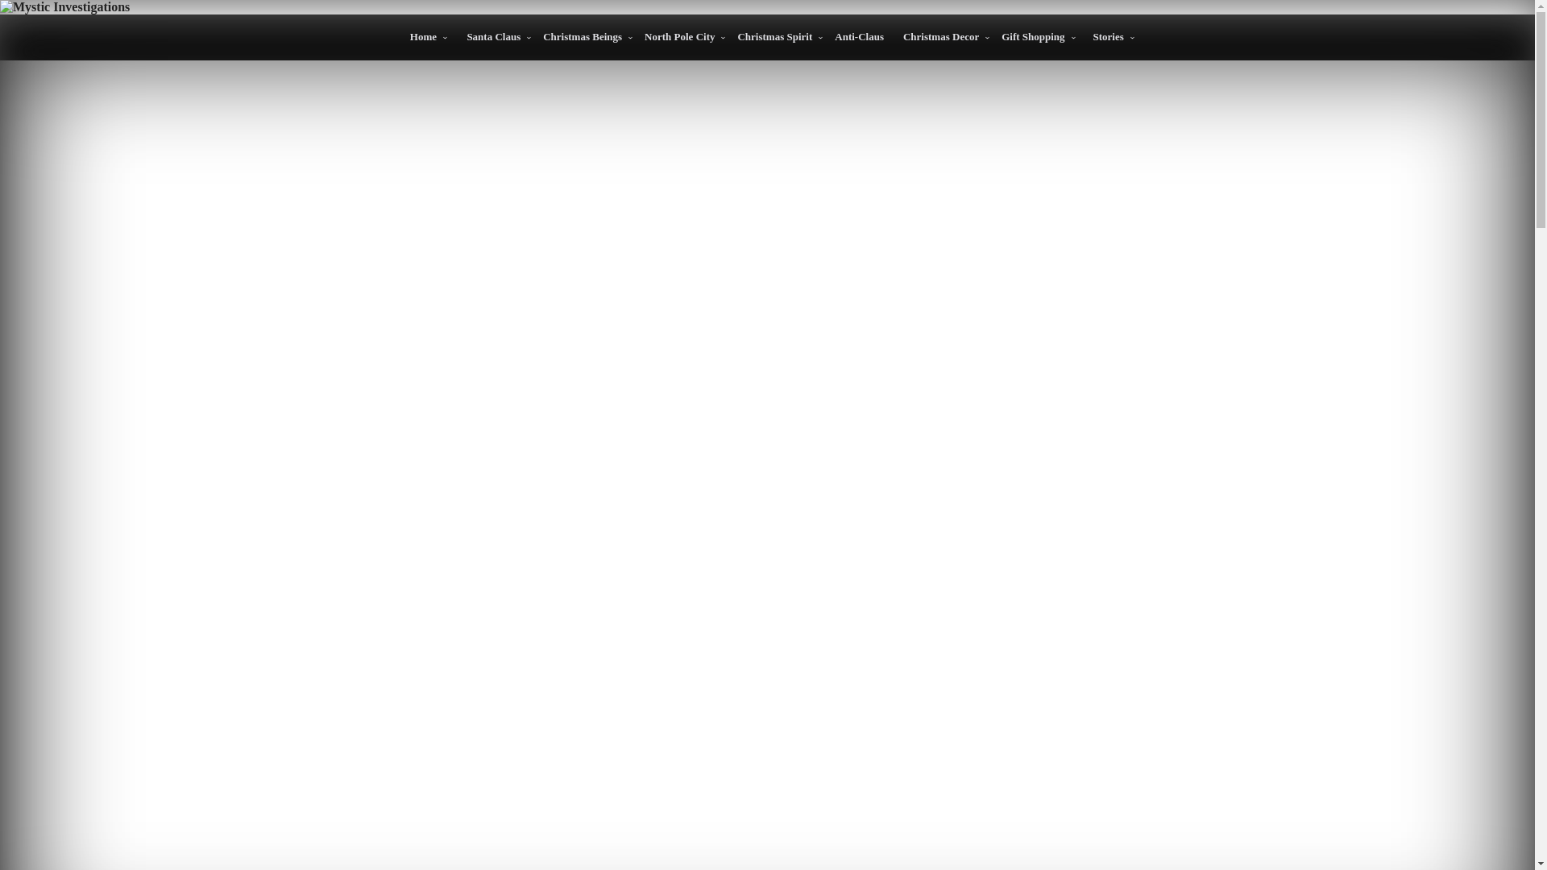 This screenshot has height=870, width=1547. What do you see at coordinates (1034, 37) in the screenshot?
I see `Gift Shopping` at bounding box center [1034, 37].